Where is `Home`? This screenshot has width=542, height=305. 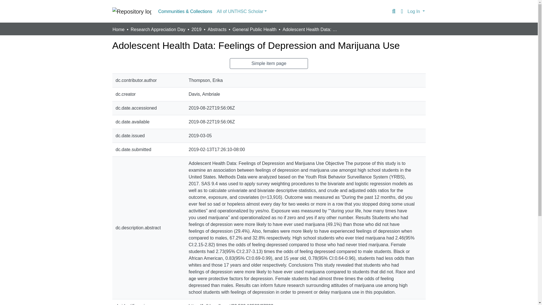 Home is located at coordinates (118, 29).